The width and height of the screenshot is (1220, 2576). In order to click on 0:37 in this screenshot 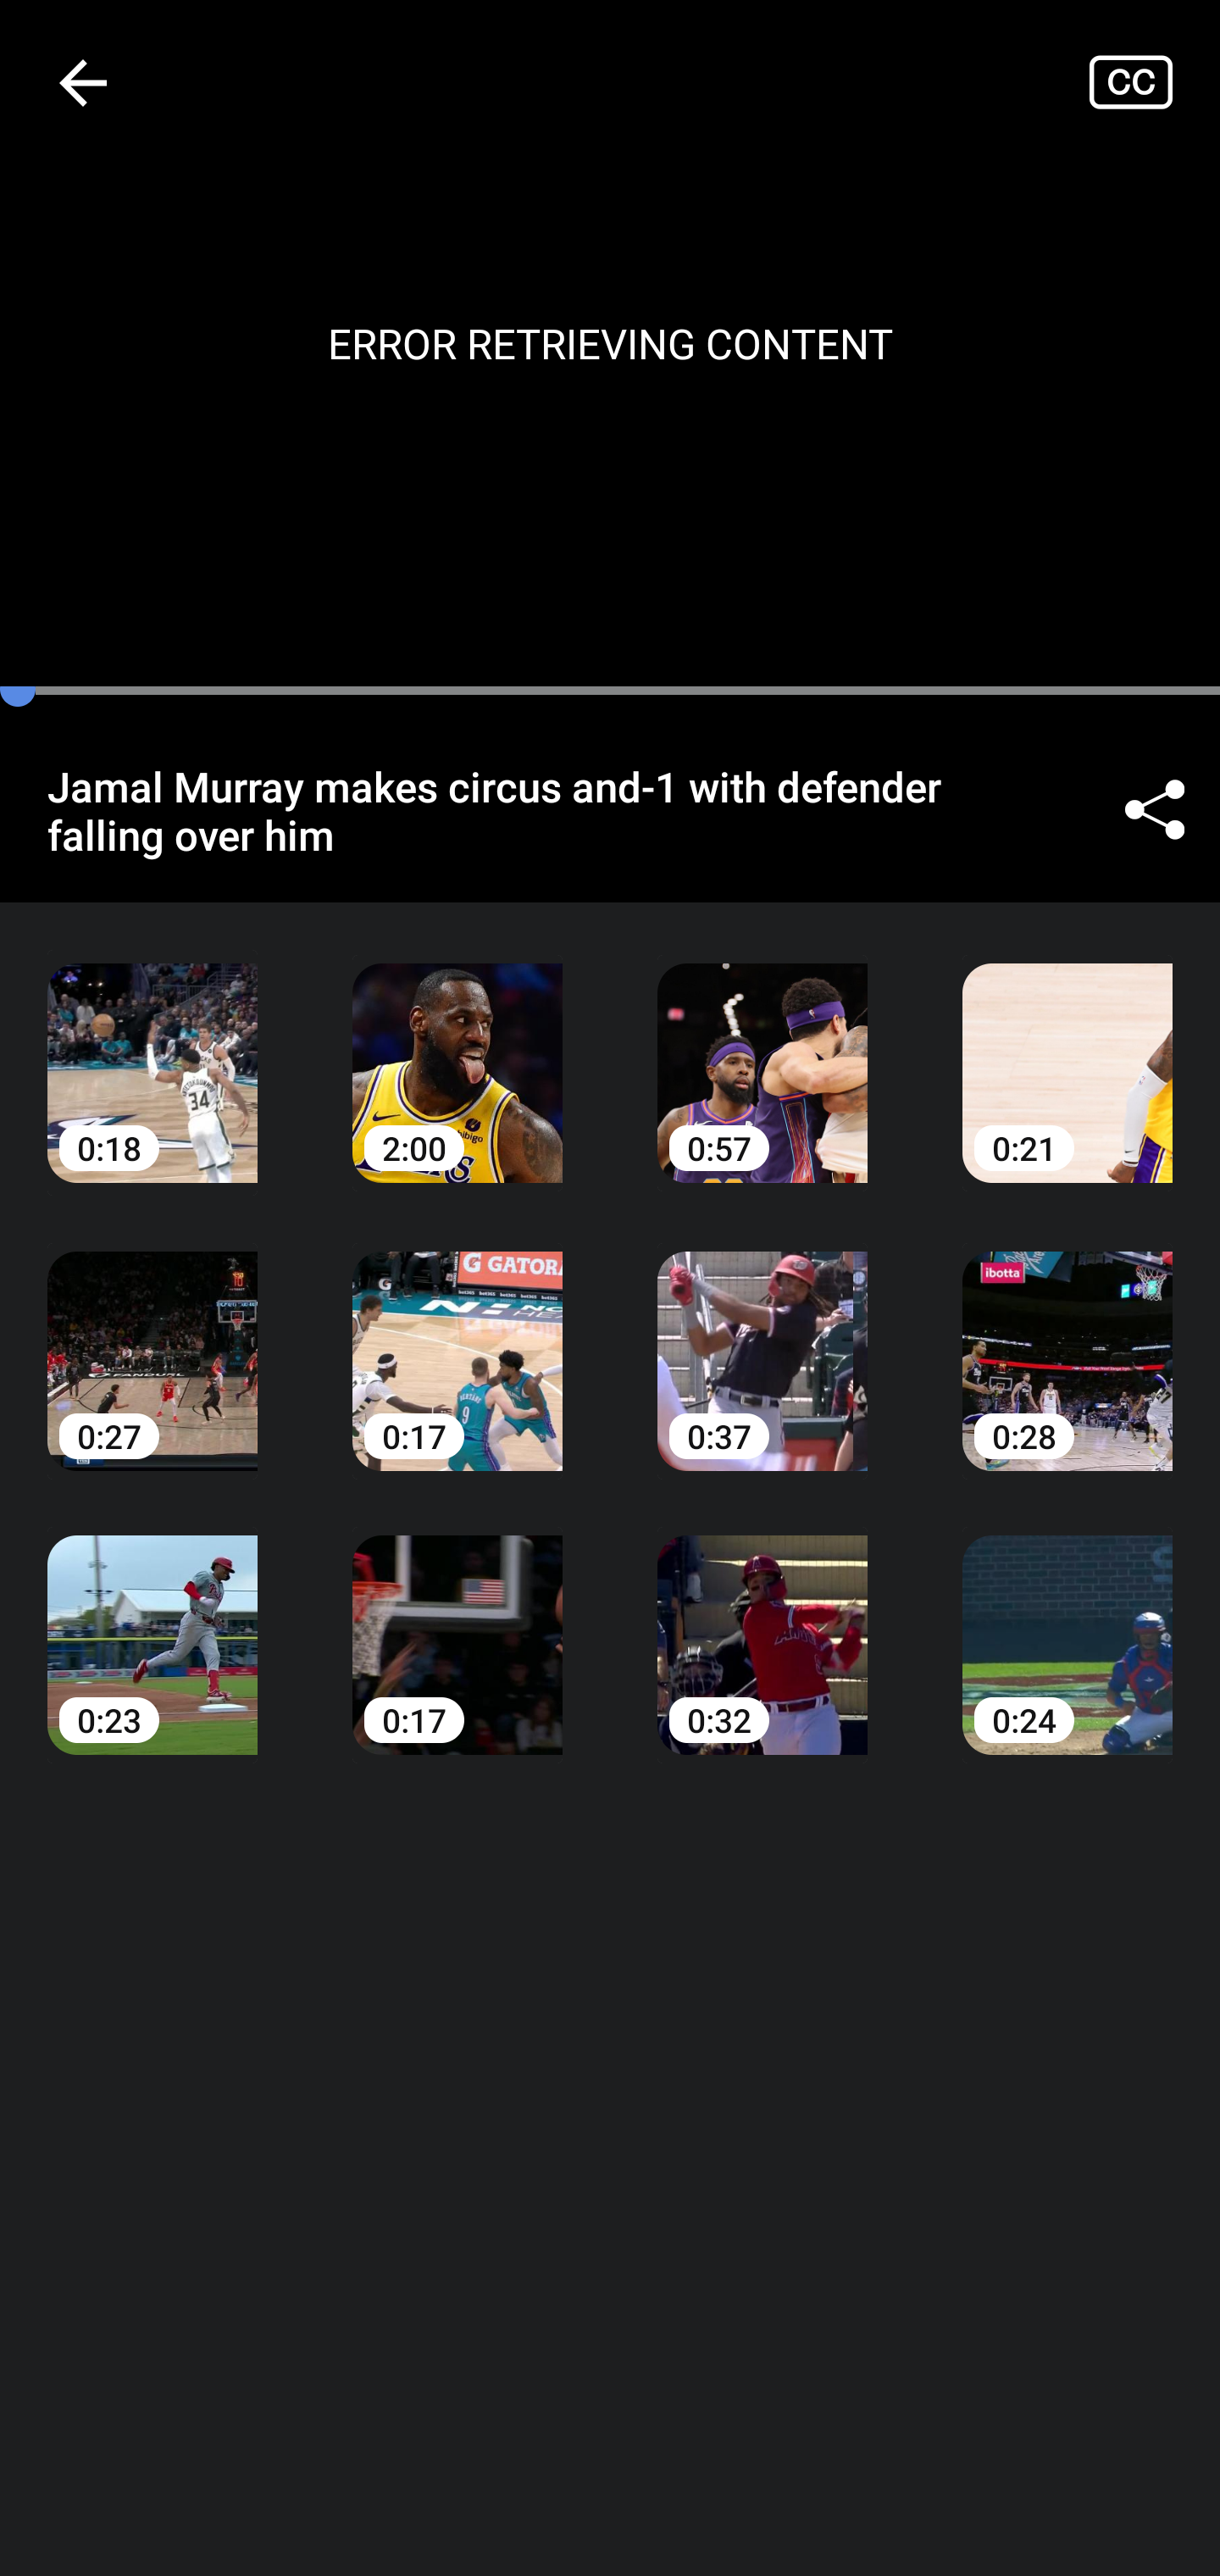, I will do `click(762, 1336)`.